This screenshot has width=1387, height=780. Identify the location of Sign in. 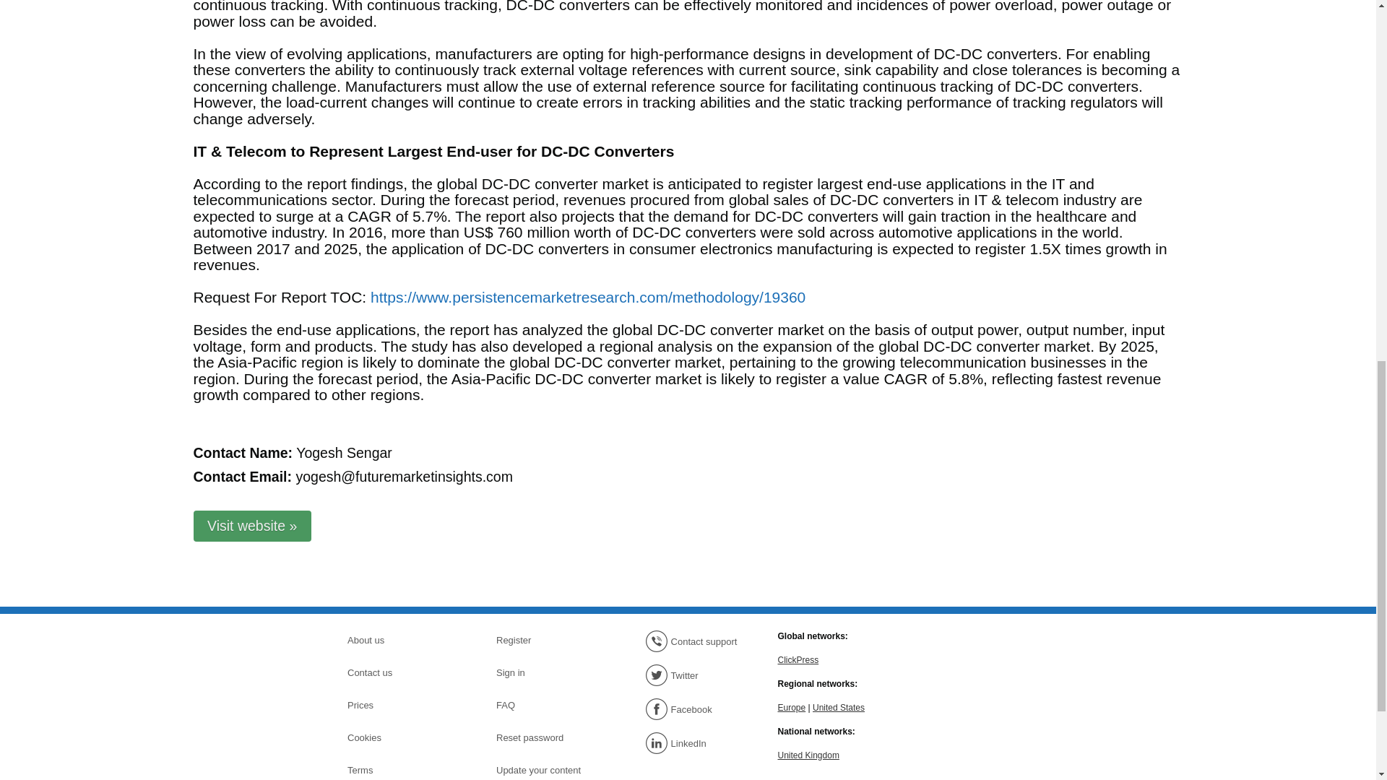
(547, 673).